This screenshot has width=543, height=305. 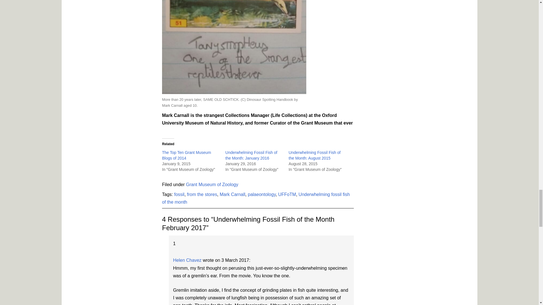 What do you see at coordinates (202, 194) in the screenshot?
I see `from the stores` at bounding box center [202, 194].